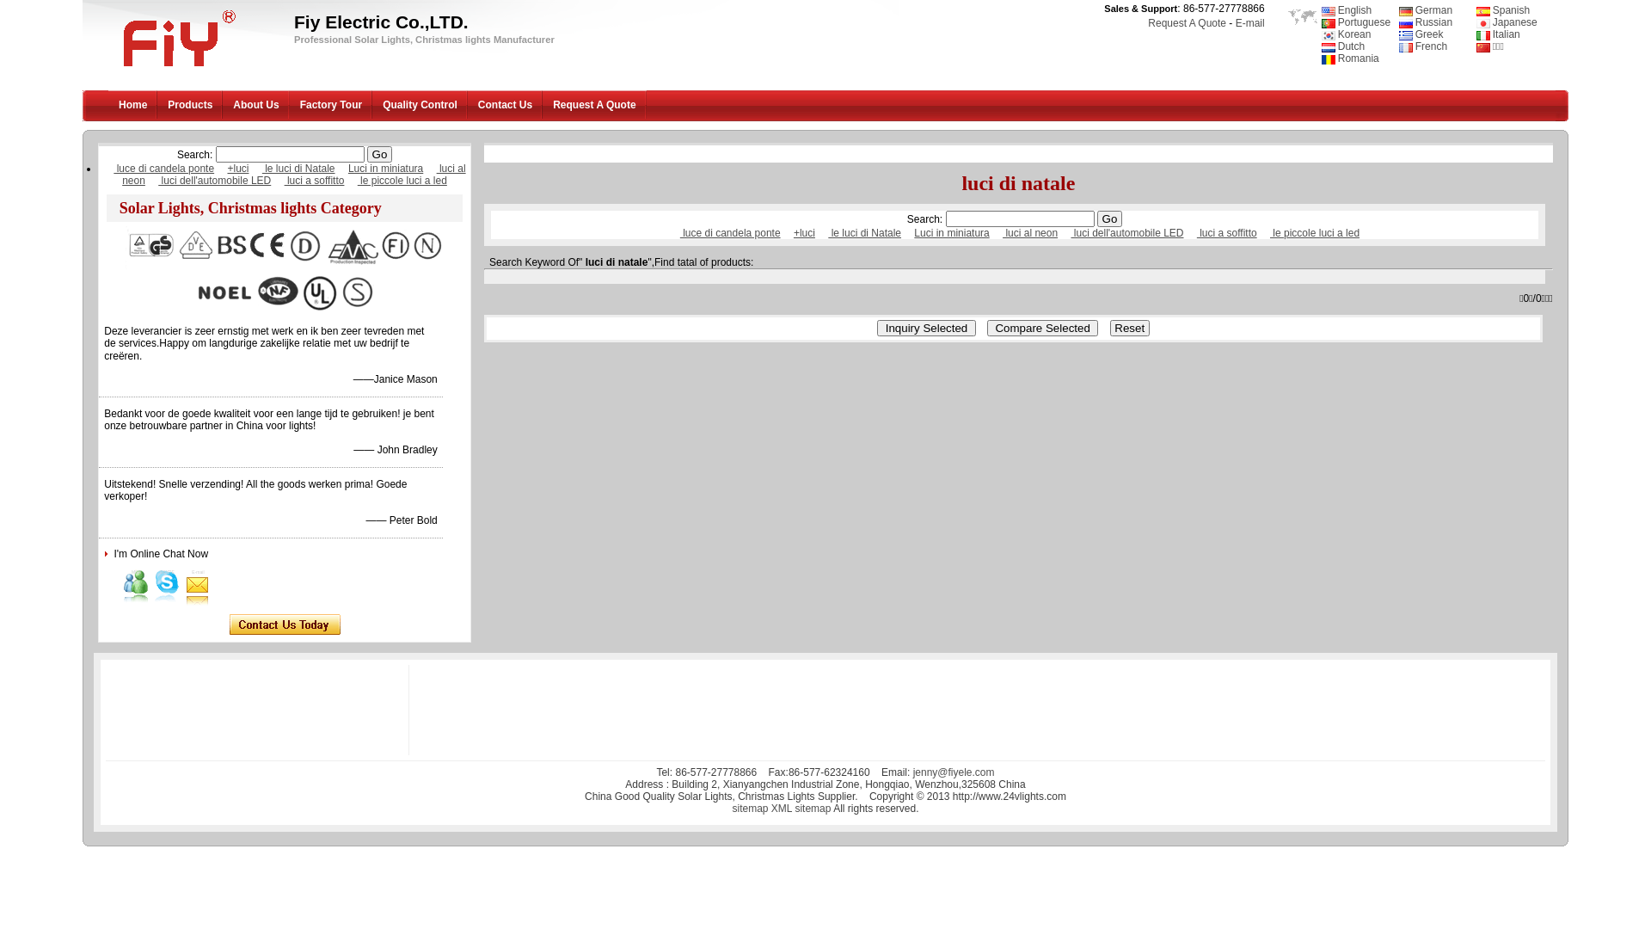 The height and width of the screenshot is (929, 1651). Describe the element at coordinates (1498, 34) in the screenshot. I see `Italian` at that location.